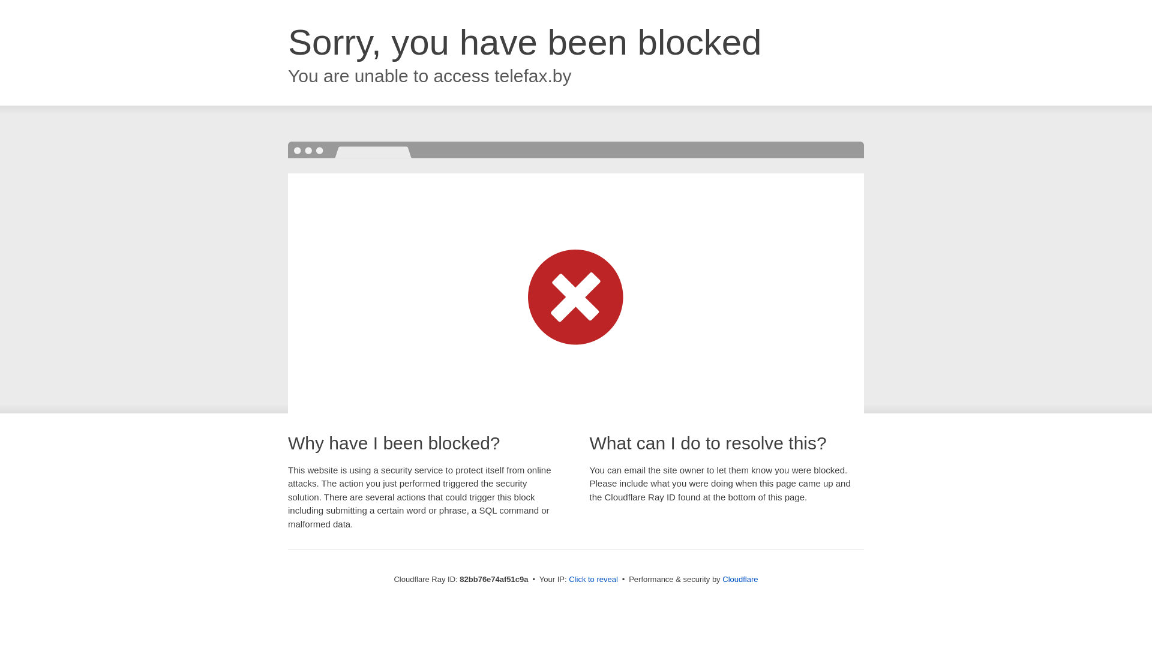 Image resolution: width=1152 pixels, height=648 pixels. Describe the element at coordinates (740, 580) in the screenshot. I see `Cloudflare` at that location.